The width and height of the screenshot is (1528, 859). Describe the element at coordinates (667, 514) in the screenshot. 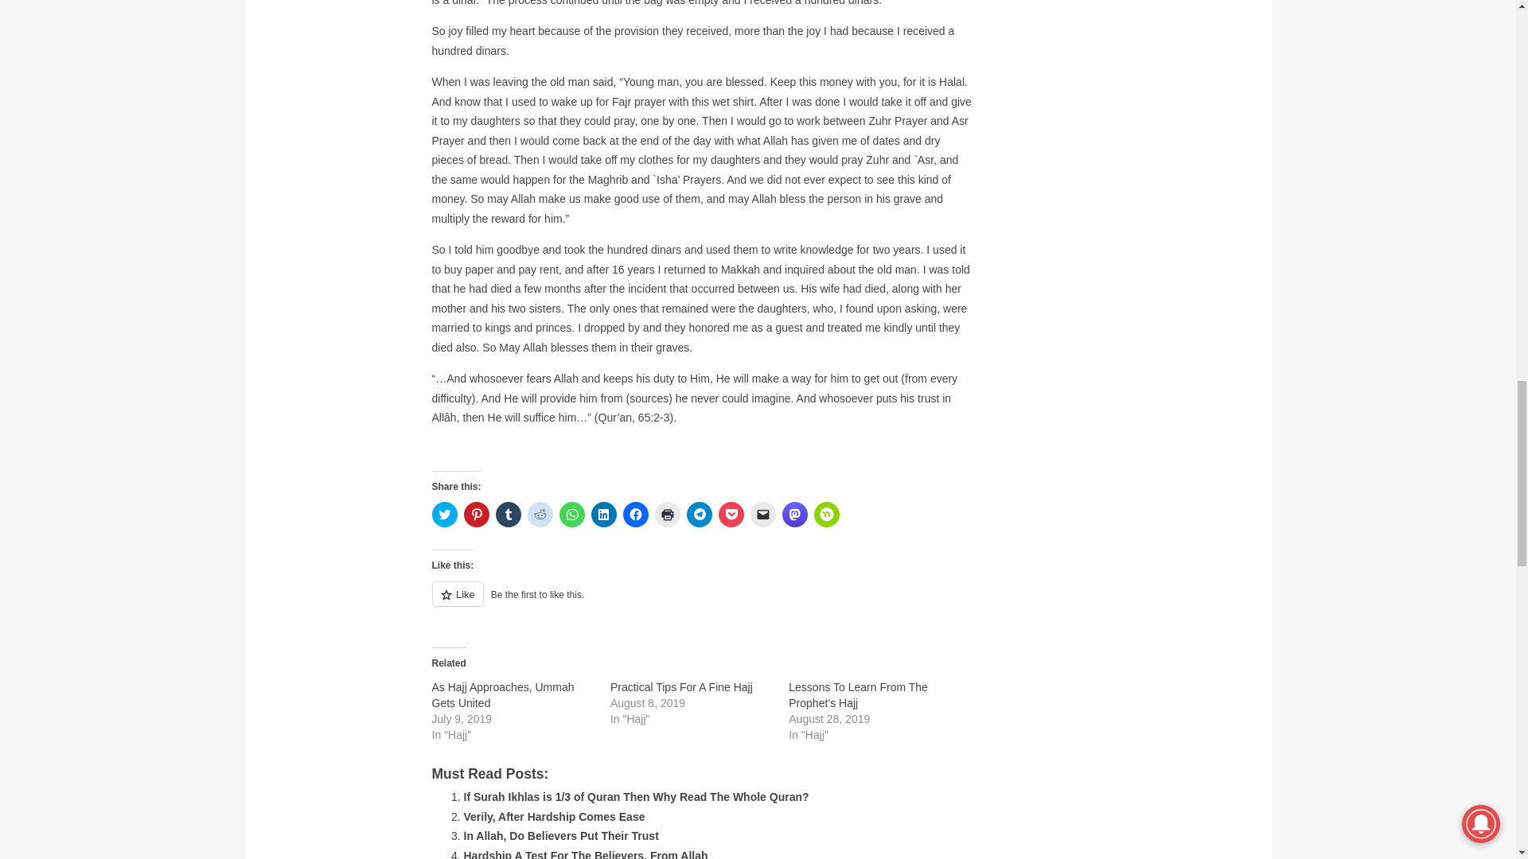

I see `Click to print` at that location.